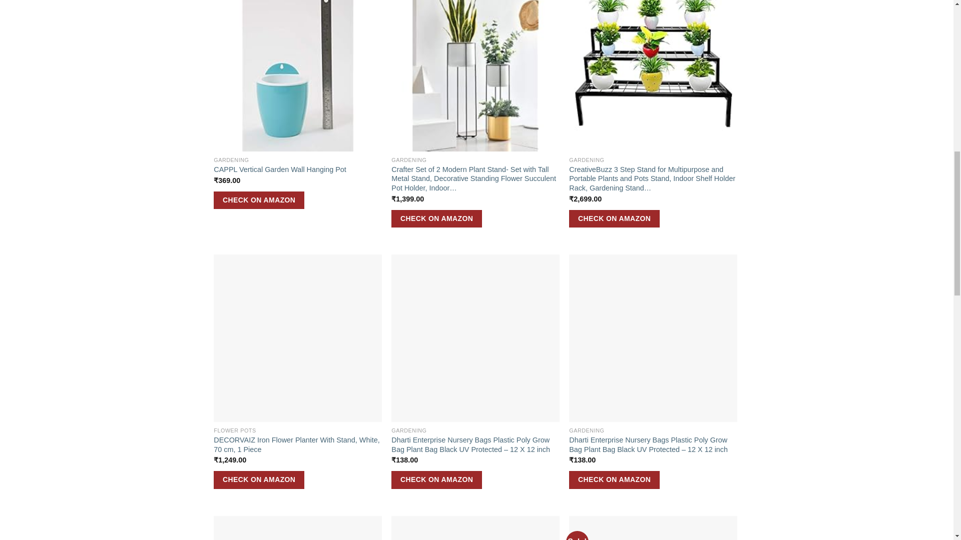 This screenshot has width=961, height=540. Describe the element at coordinates (259, 200) in the screenshot. I see `CHECK ON AMAZON` at that location.